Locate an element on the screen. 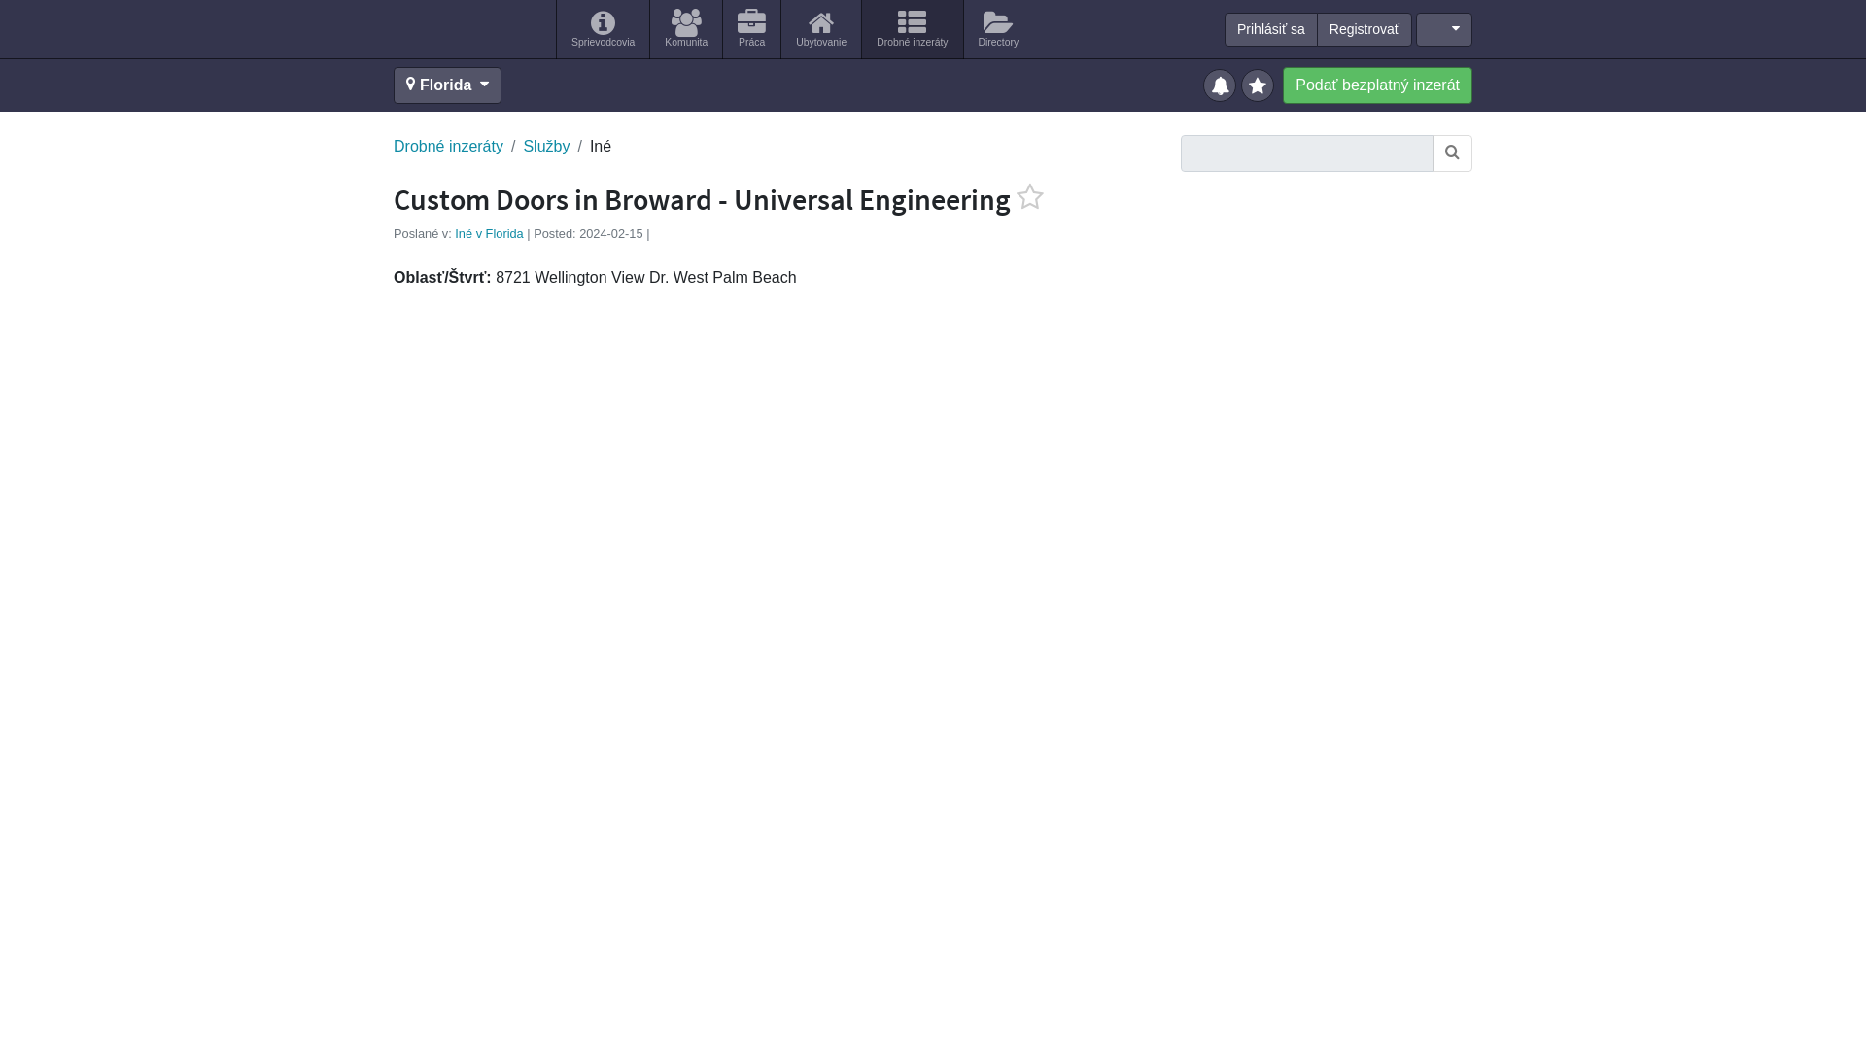 This screenshot has width=1866, height=1049. Florida is located at coordinates (447, 85).